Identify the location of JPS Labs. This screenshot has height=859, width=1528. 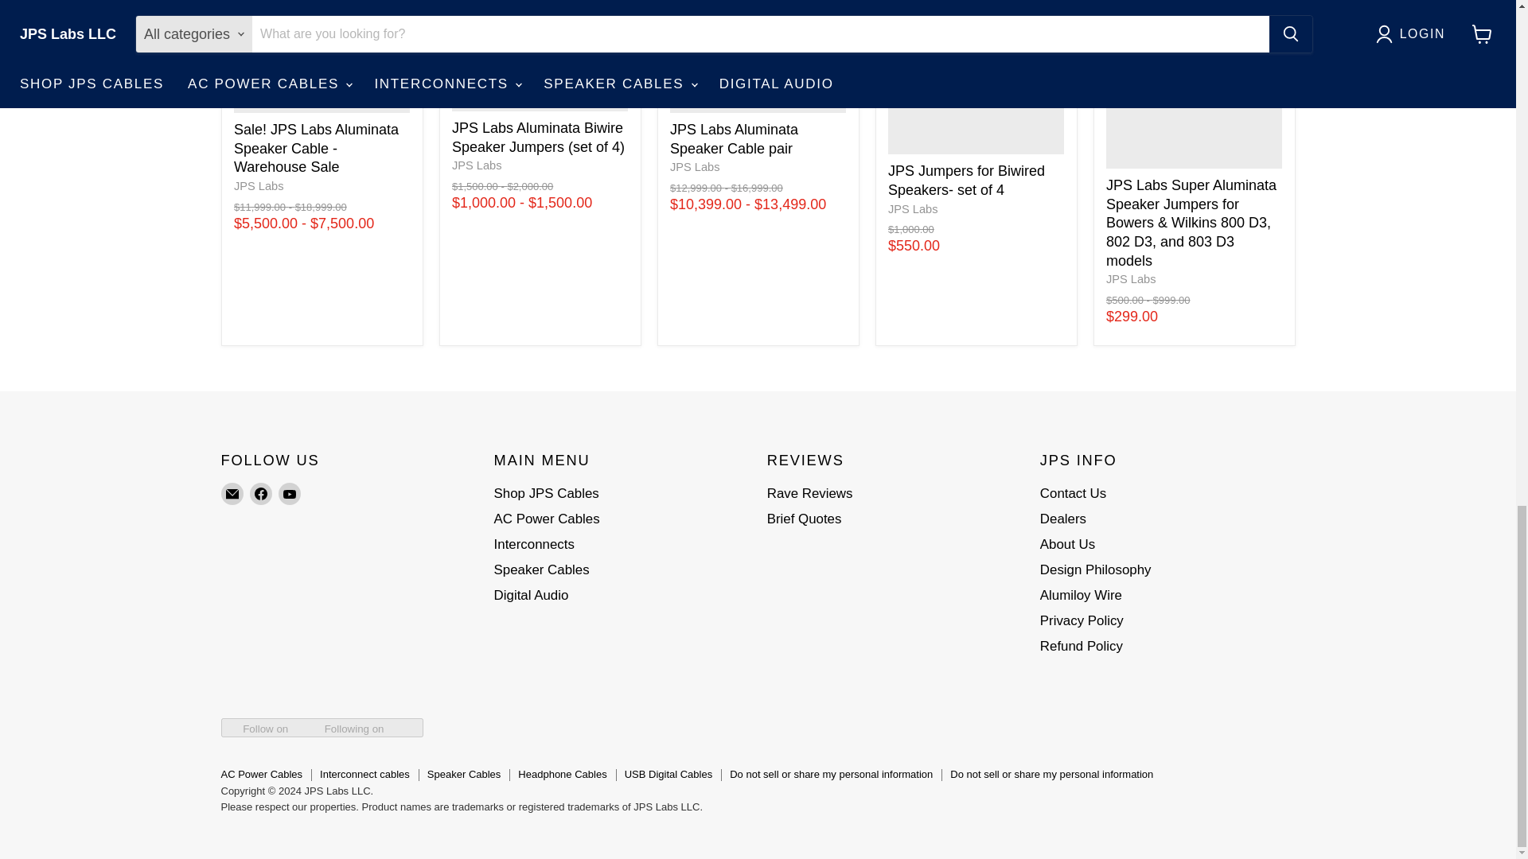
(695, 167).